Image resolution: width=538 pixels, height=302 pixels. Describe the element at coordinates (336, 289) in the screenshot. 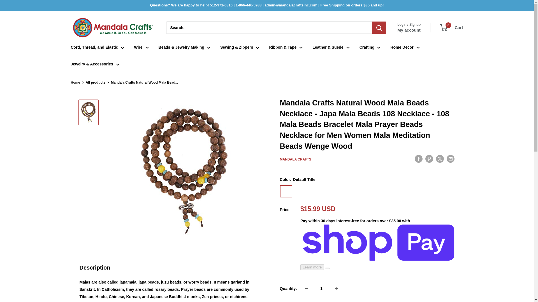

I see `Increase quantity by 1` at that location.